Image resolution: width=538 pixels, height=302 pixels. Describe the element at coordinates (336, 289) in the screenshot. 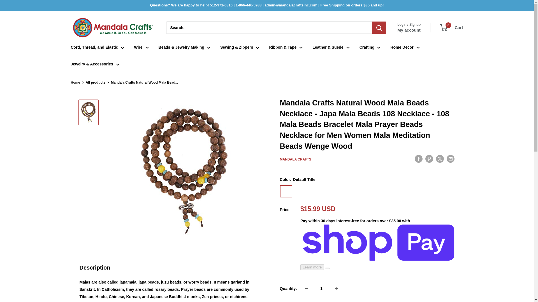

I see `Increase quantity by 1` at that location.